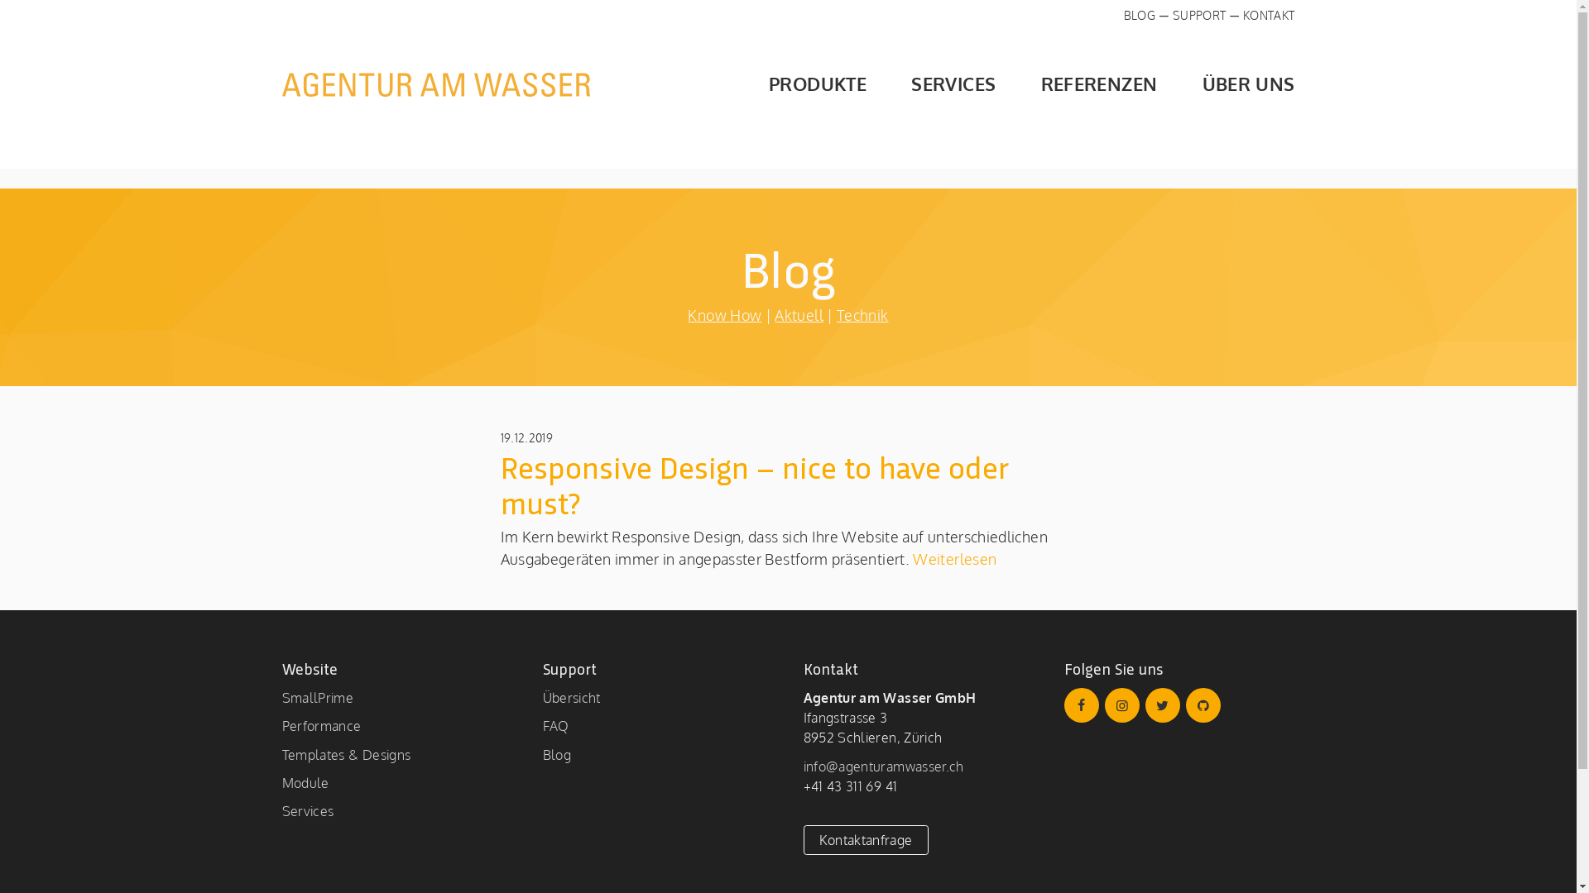 This screenshot has height=893, width=1589. Describe the element at coordinates (862, 315) in the screenshot. I see `Technik` at that location.